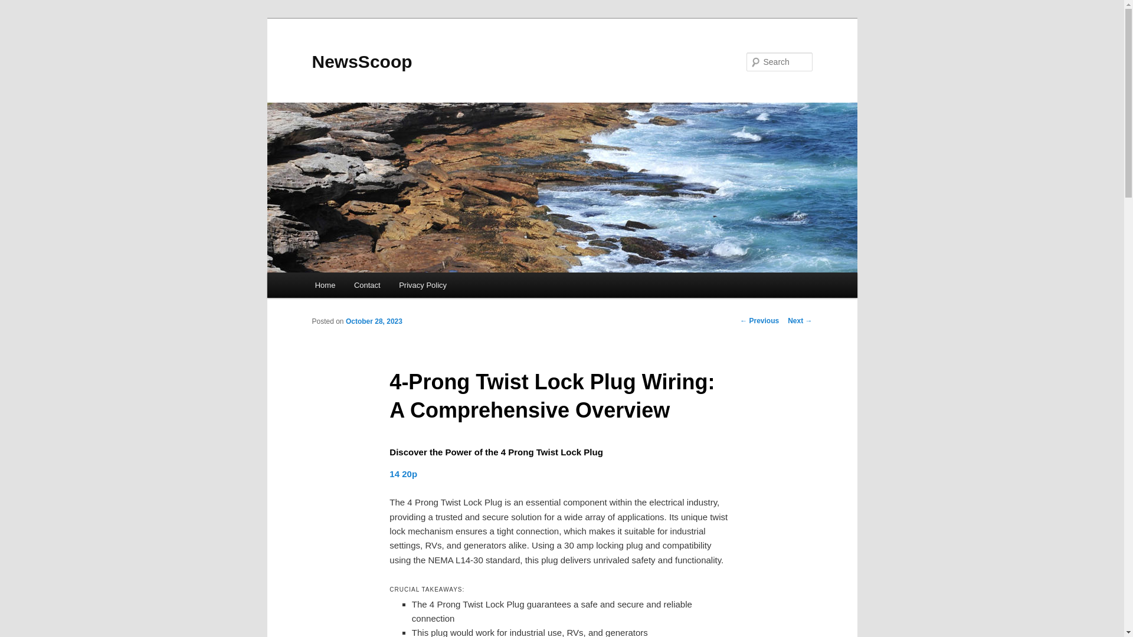 The width and height of the screenshot is (1133, 637). I want to click on October 28, 2023, so click(374, 321).